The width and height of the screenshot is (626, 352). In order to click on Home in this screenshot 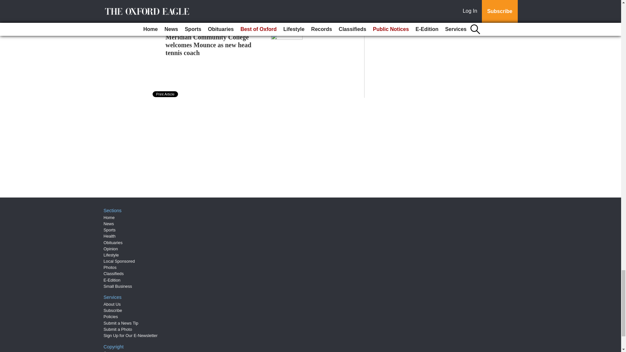, I will do `click(109, 217)`.